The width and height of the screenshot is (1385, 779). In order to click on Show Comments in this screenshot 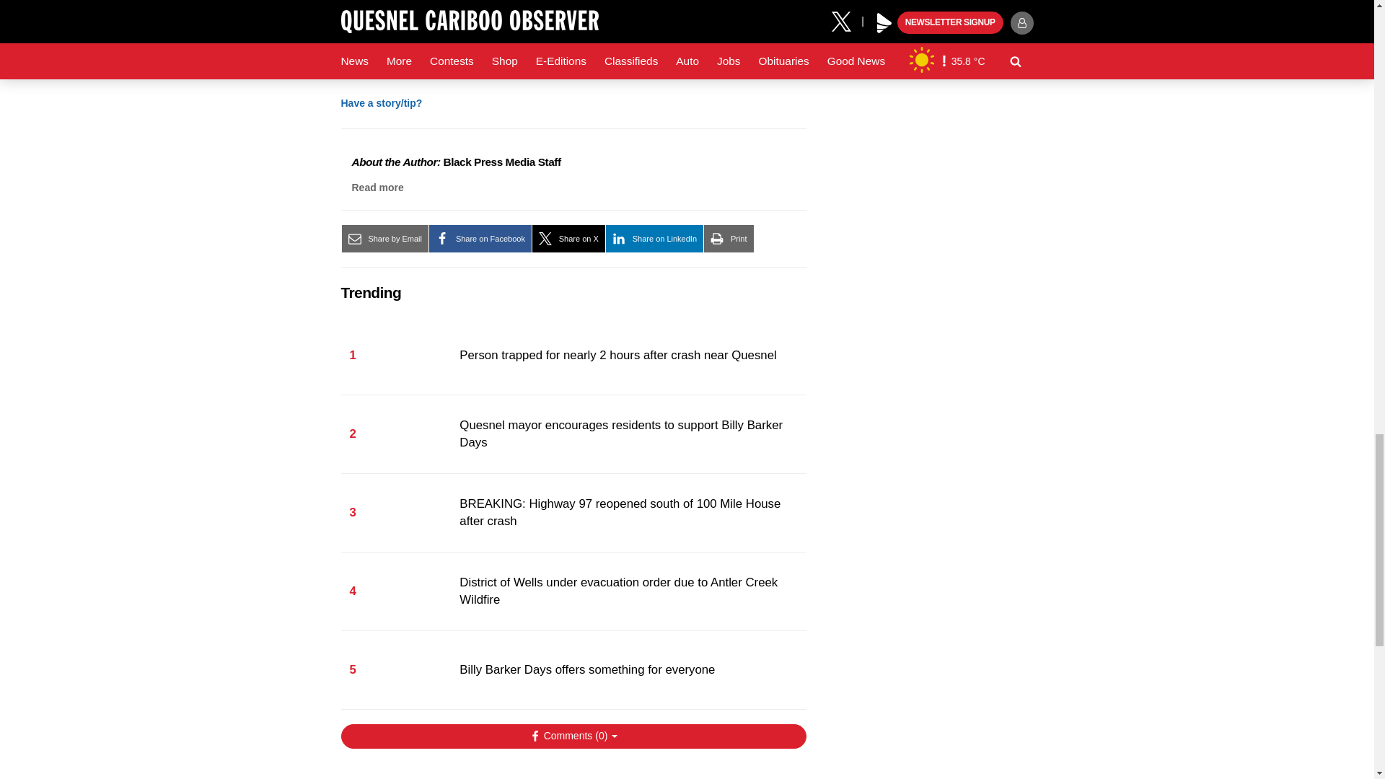, I will do `click(573, 736)`.